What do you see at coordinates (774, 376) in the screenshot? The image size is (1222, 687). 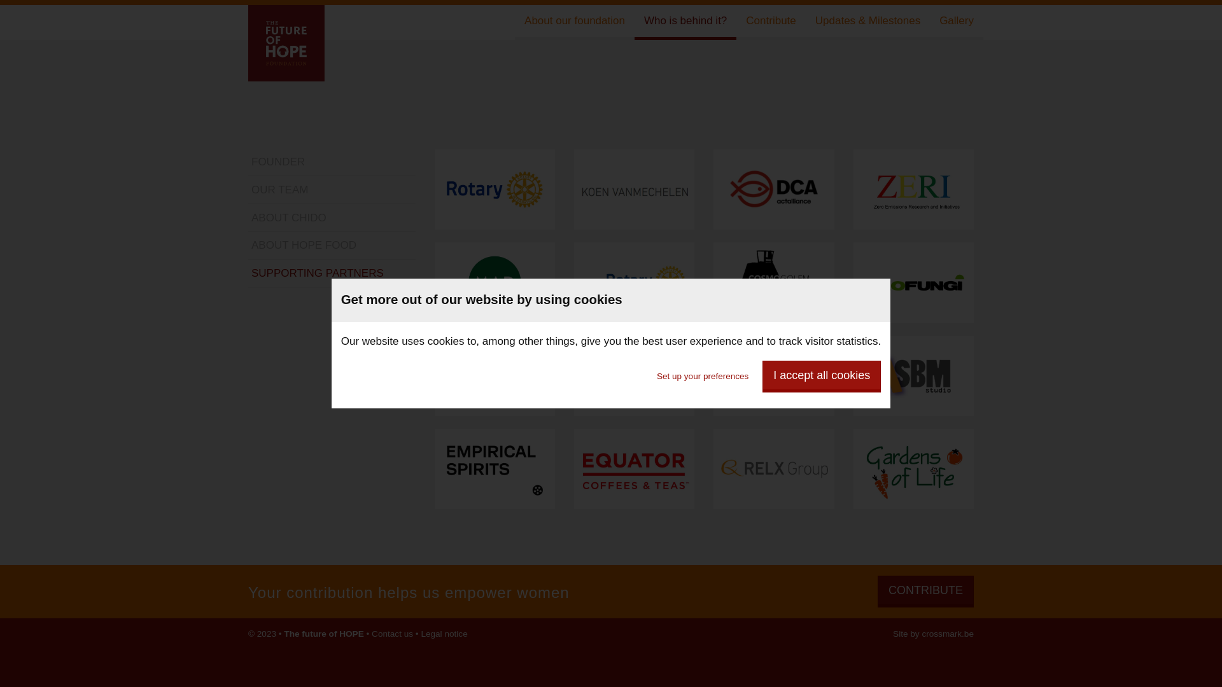 I see `Mouth Foundation` at bounding box center [774, 376].